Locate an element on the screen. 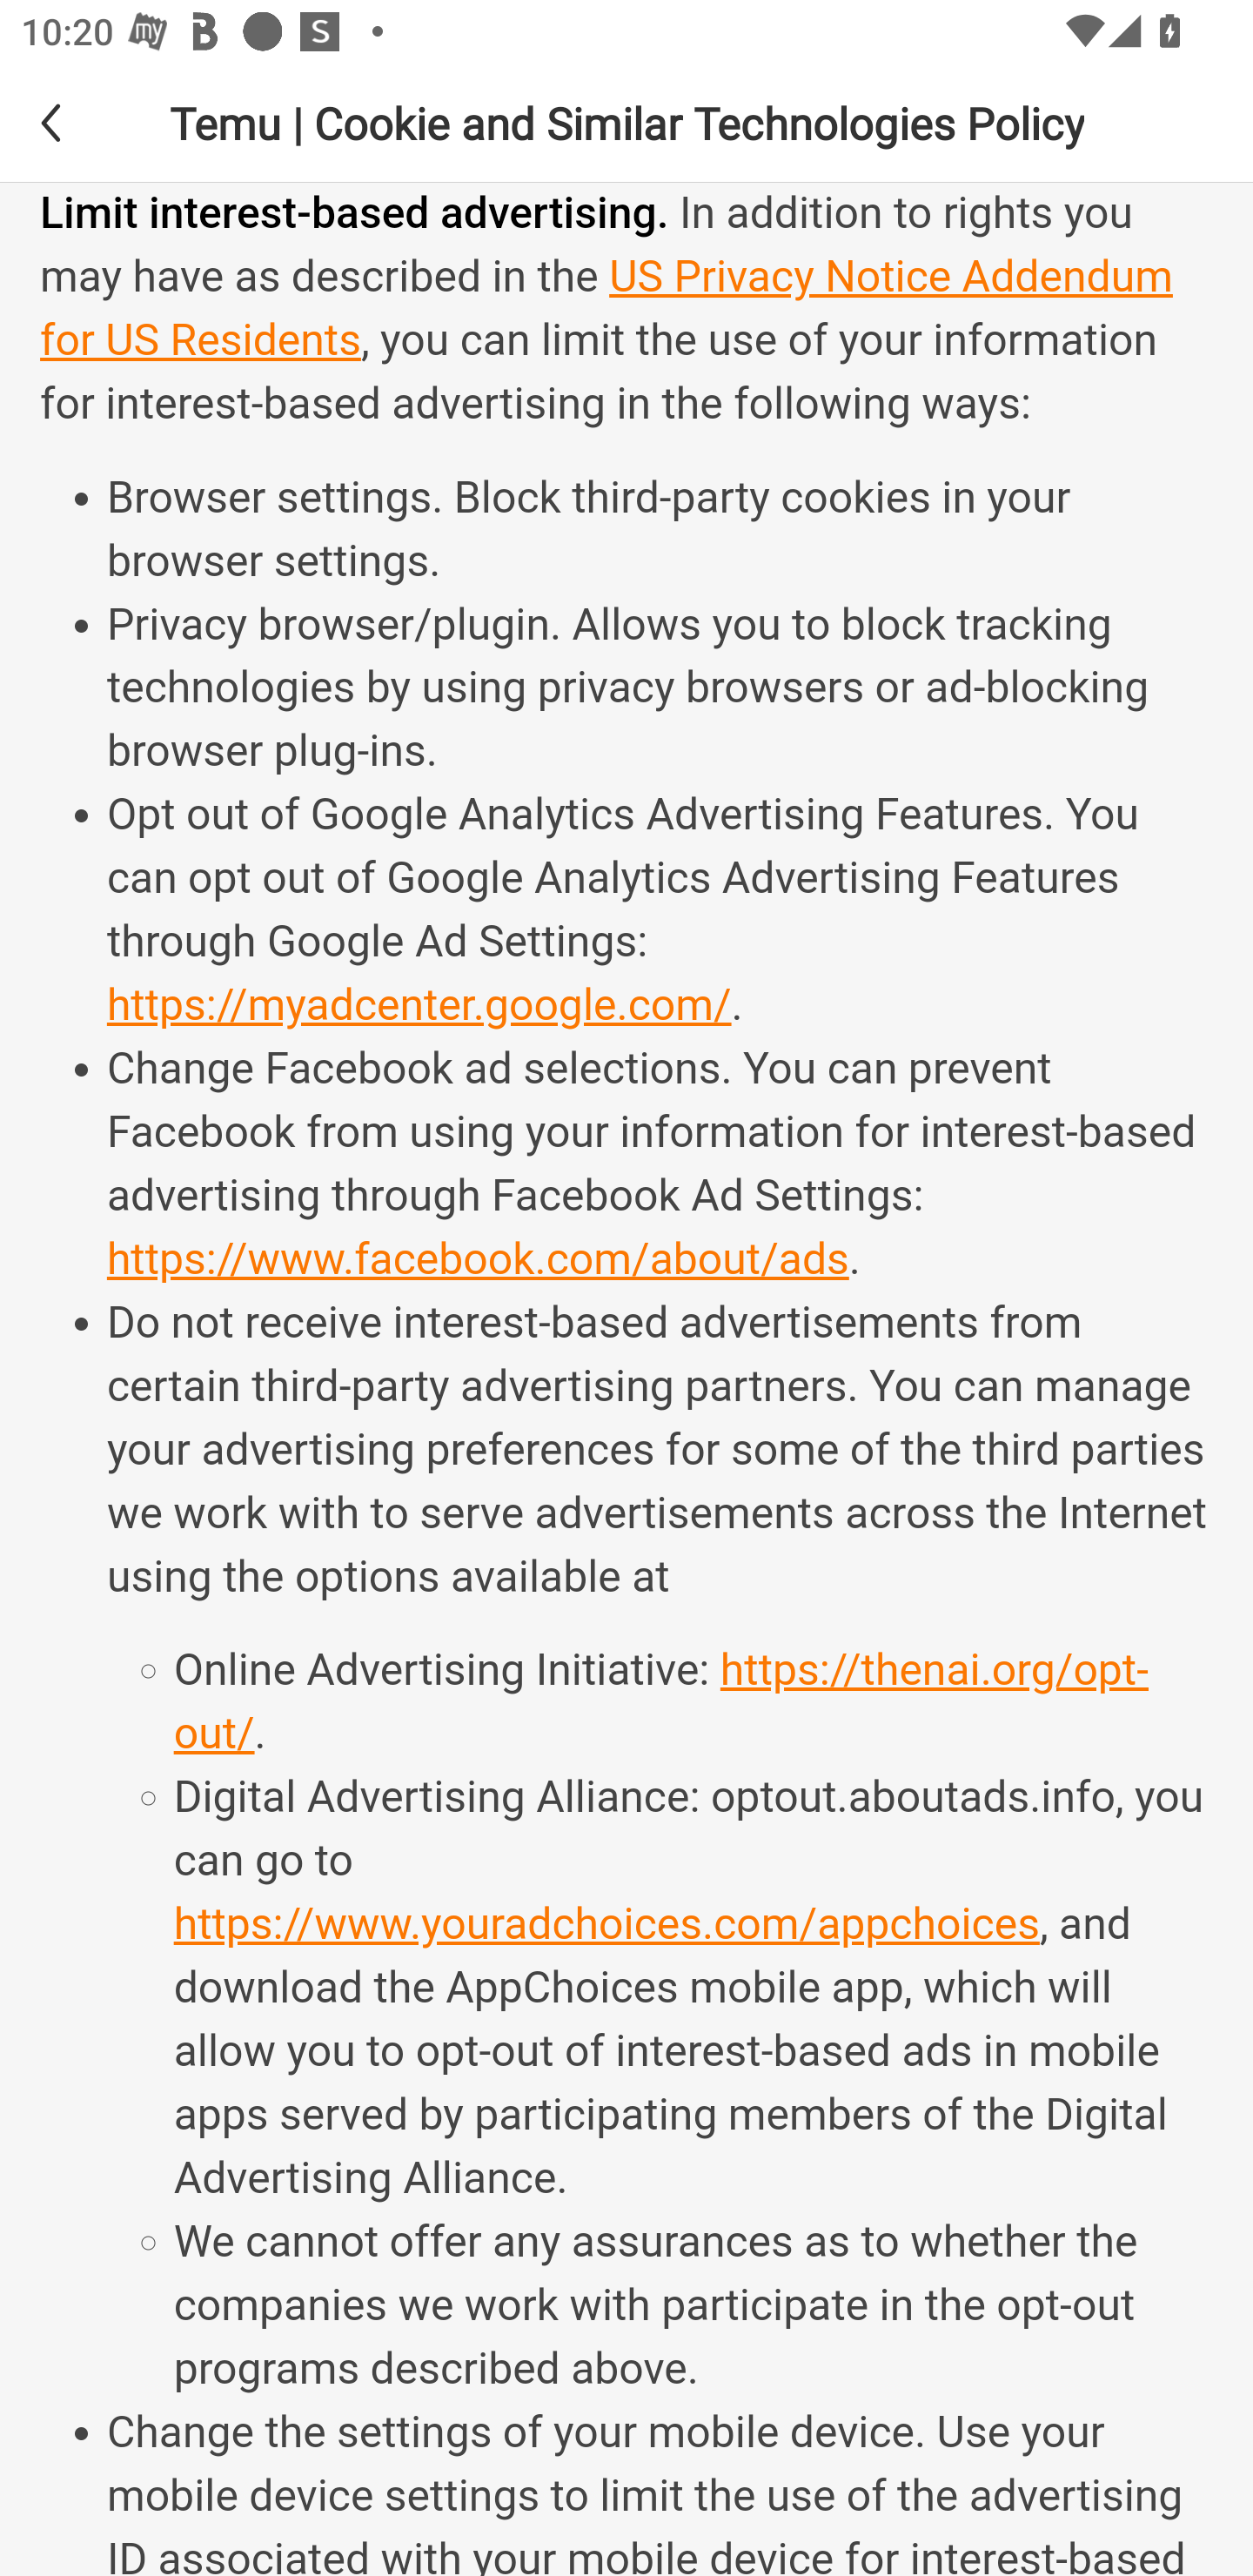  https://www.facebook.com/about/ads is located at coordinates (477, 1260).